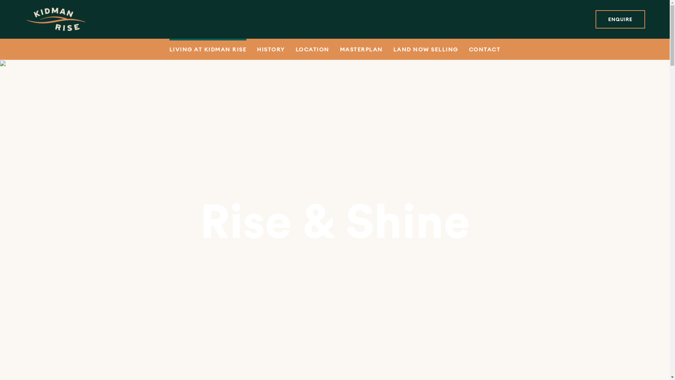 The width and height of the screenshot is (675, 380). What do you see at coordinates (208, 49) in the screenshot?
I see `LIVING AT KIDMAN RISE` at bounding box center [208, 49].